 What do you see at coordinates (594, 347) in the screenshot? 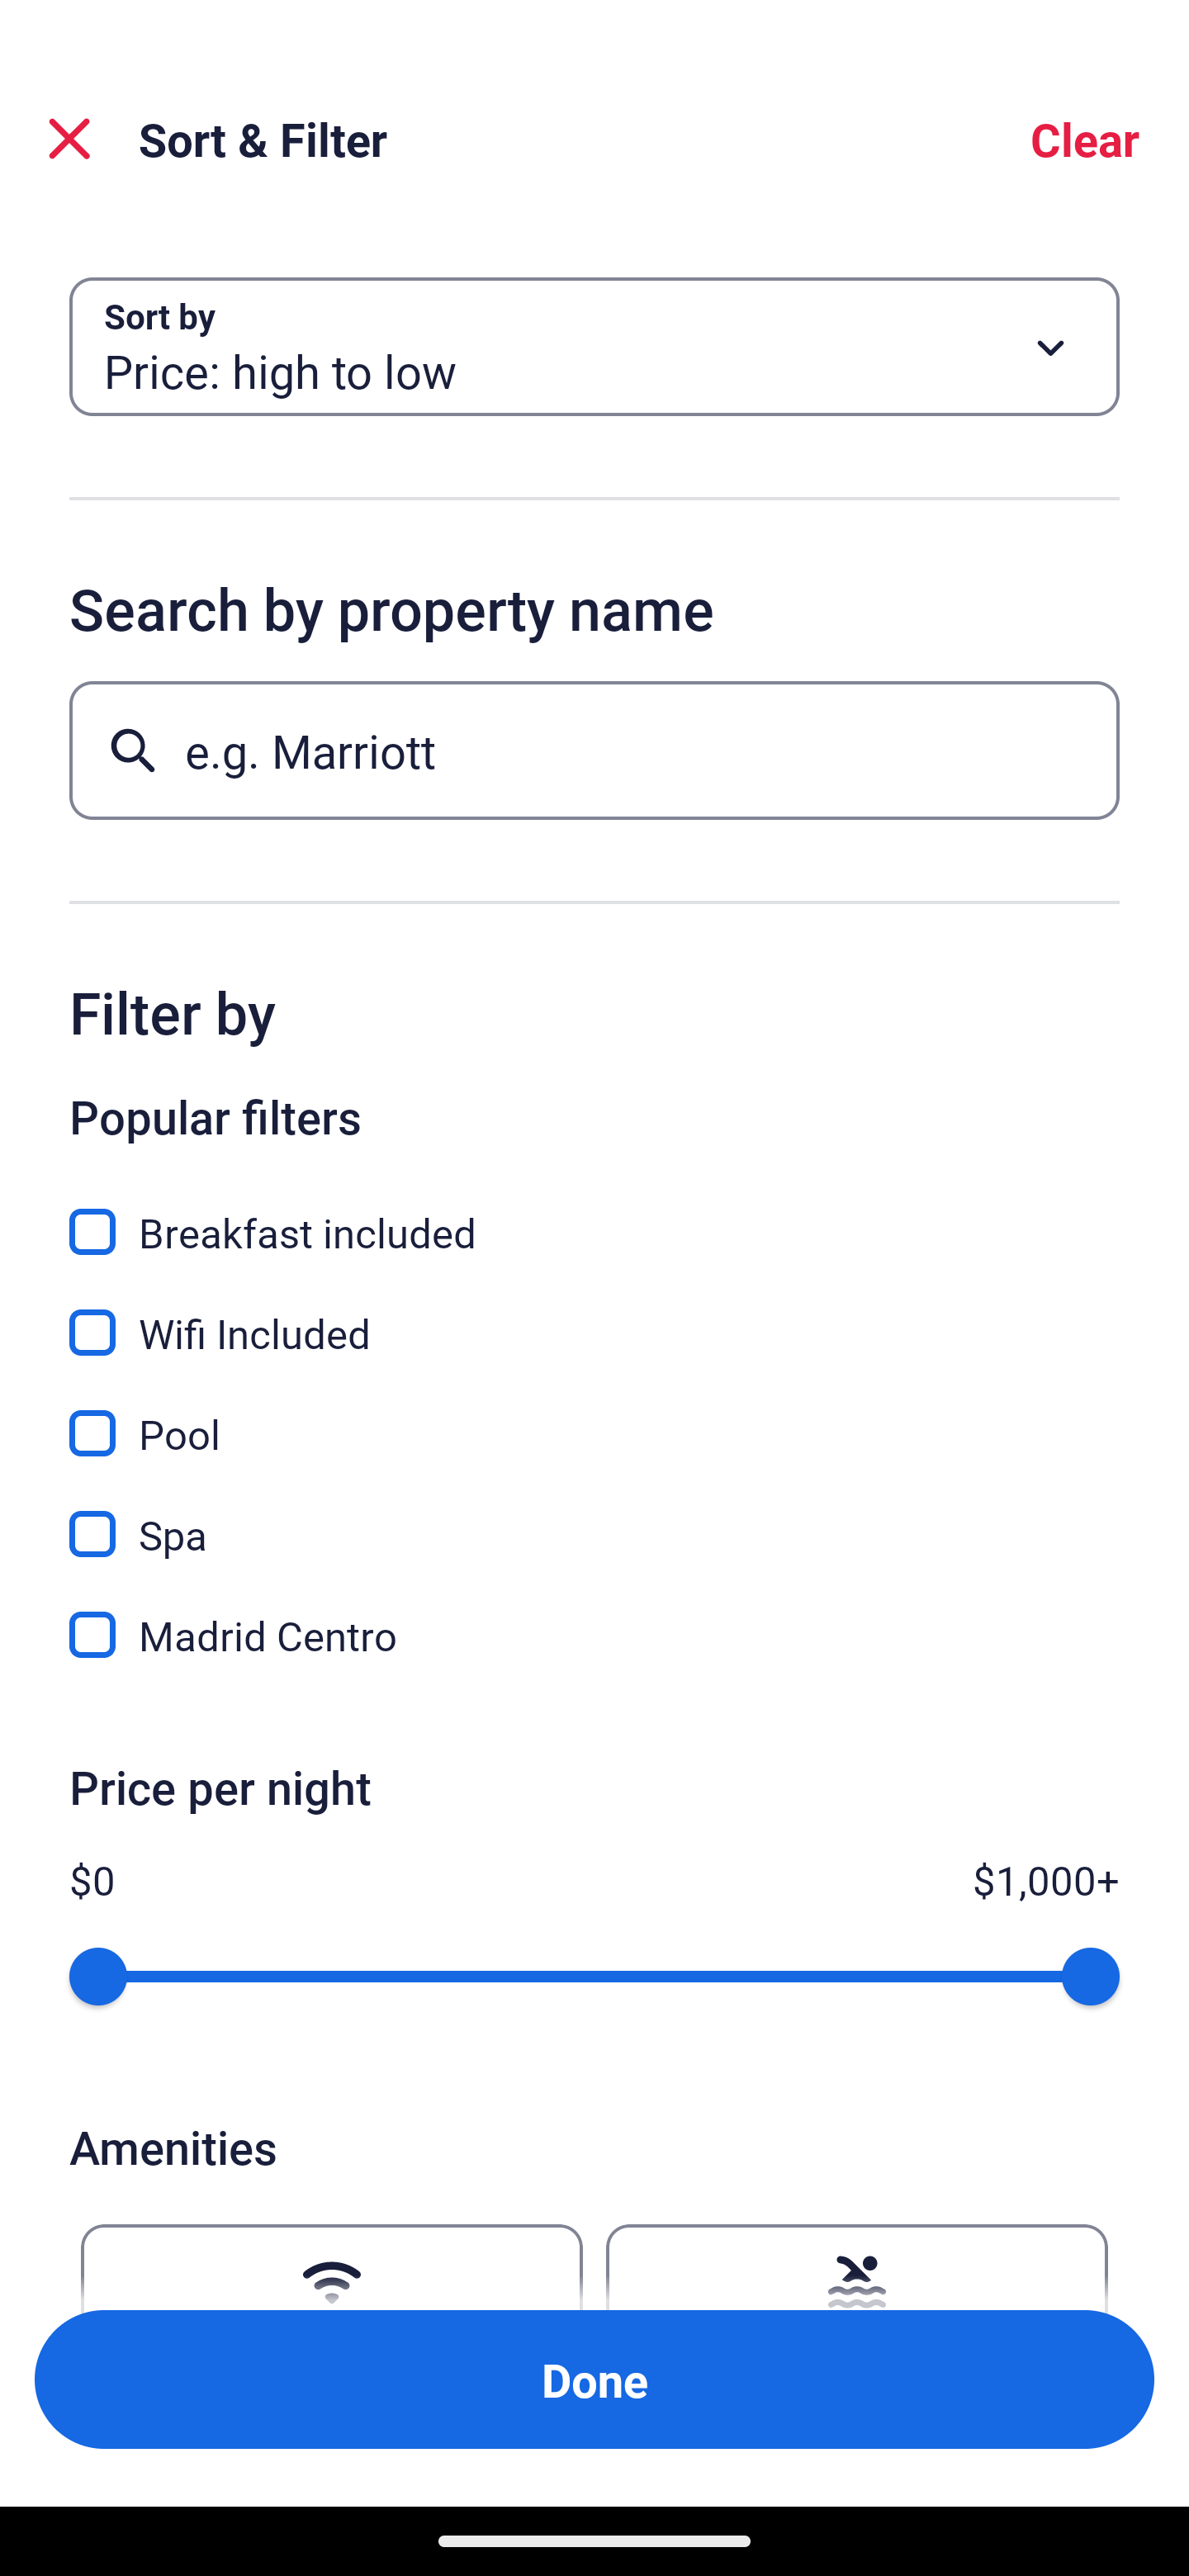
I see `Sort by Button Price: high to low` at bounding box center [594, 347].